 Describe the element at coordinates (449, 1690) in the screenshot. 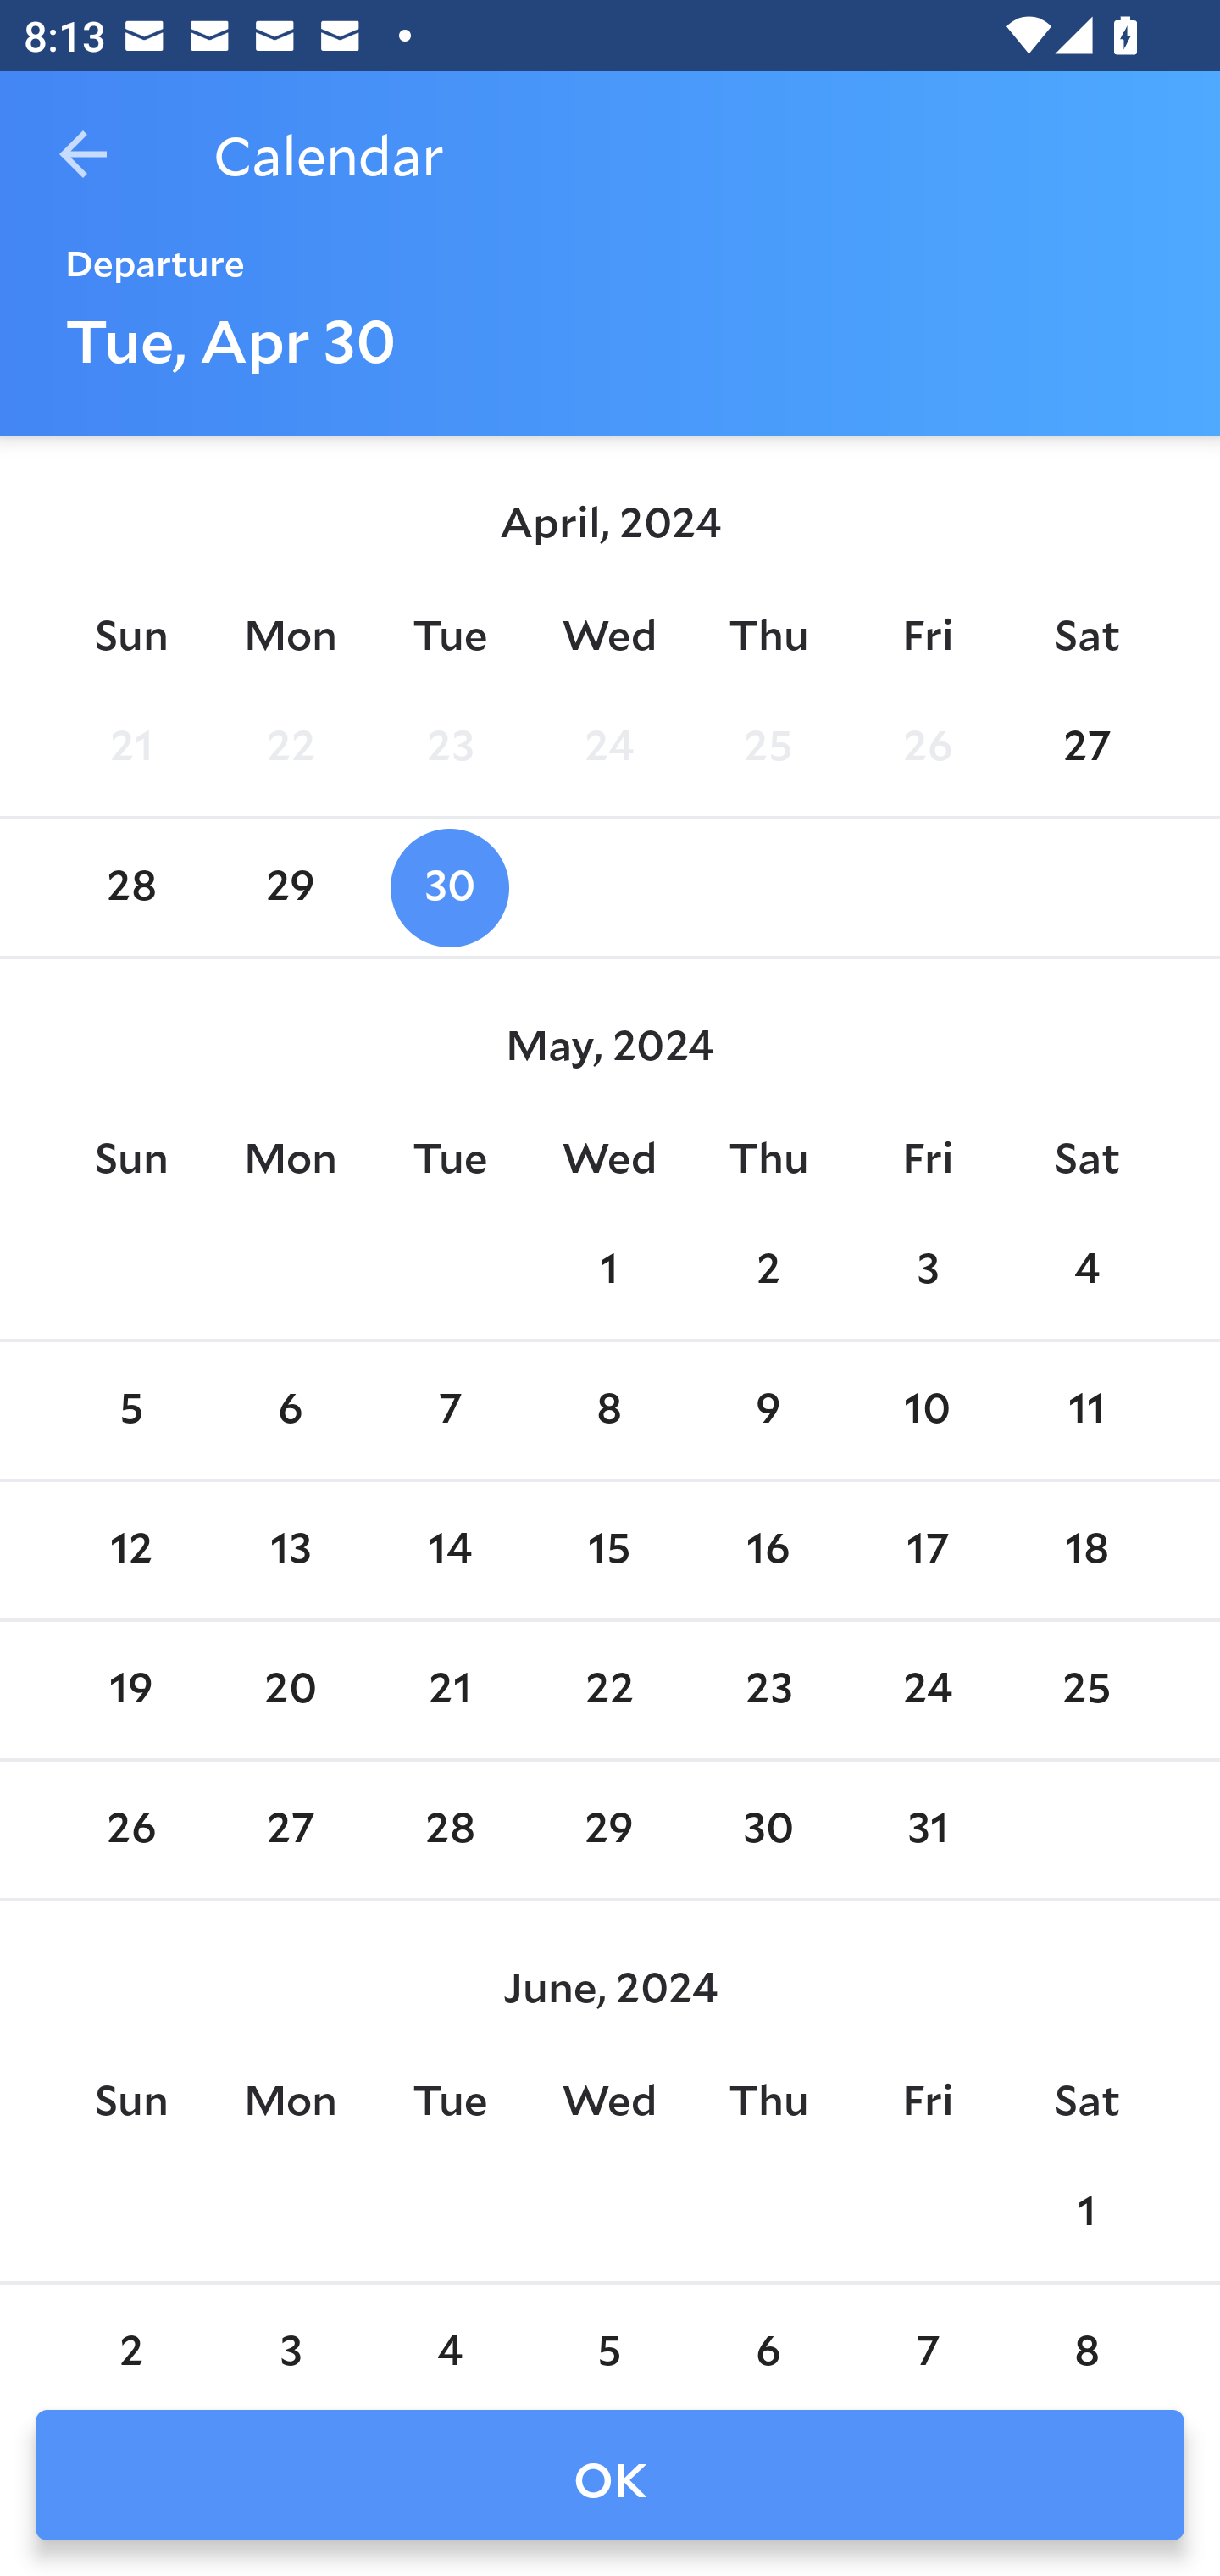

I see `21` at that location.